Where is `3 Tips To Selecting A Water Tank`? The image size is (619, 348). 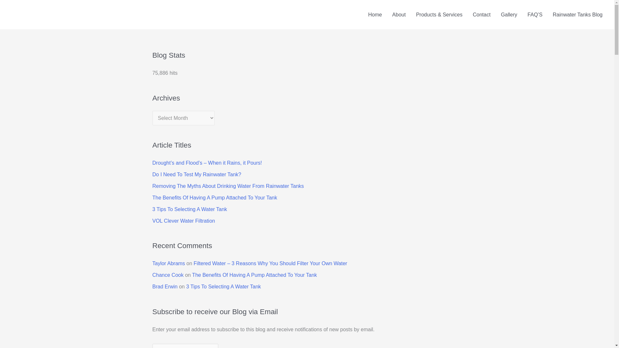 3 Tips To Selecting A Water Tank is located at coordinates (190, 209).